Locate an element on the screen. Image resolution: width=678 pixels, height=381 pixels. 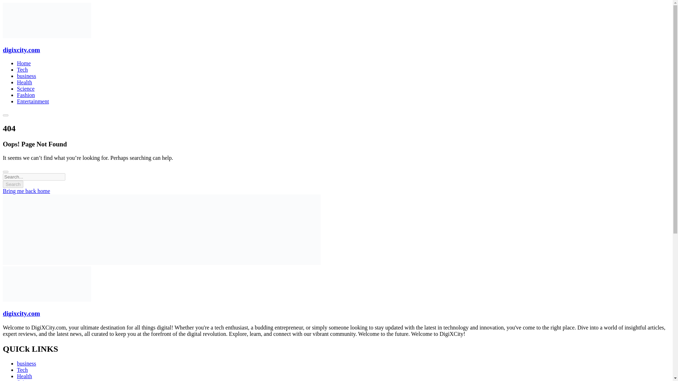
digixcity.com is located at coordinates (21, 50).